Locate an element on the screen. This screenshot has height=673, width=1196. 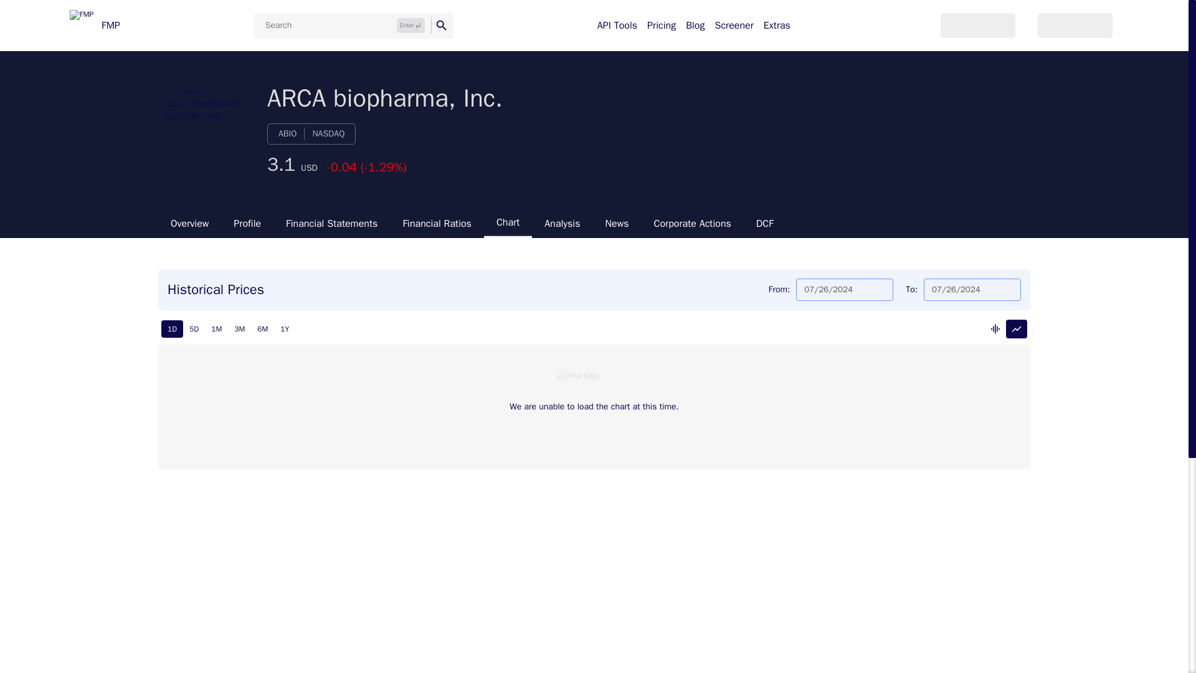
Line is located at coordinates (1017, 329).